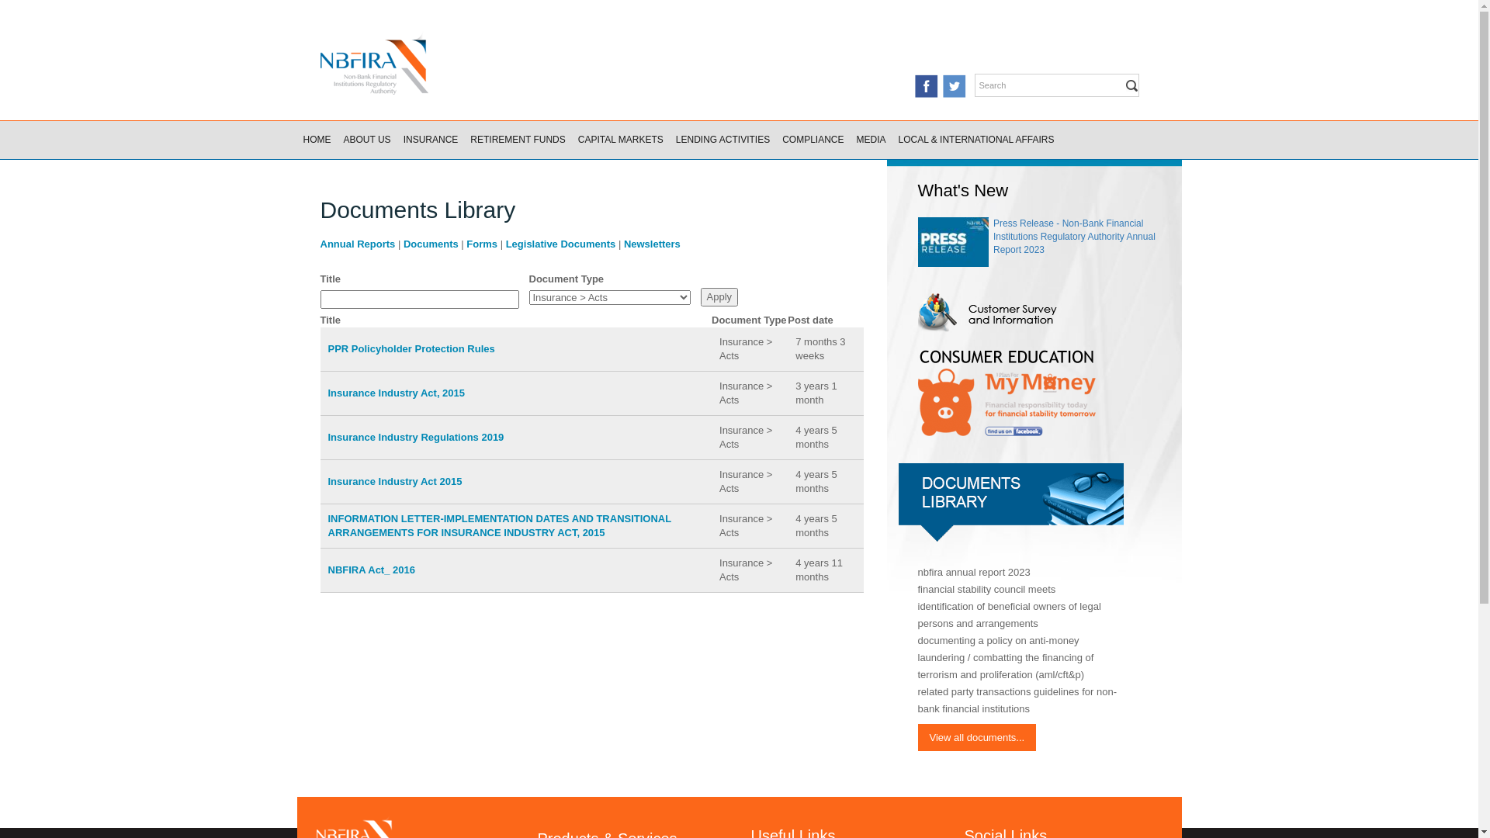 This screenshot has width=1490, height=838. What do you see at coordinates (50, 0) in the screenshot?
I see `Skip to main content` at bounding box center [50, 0].